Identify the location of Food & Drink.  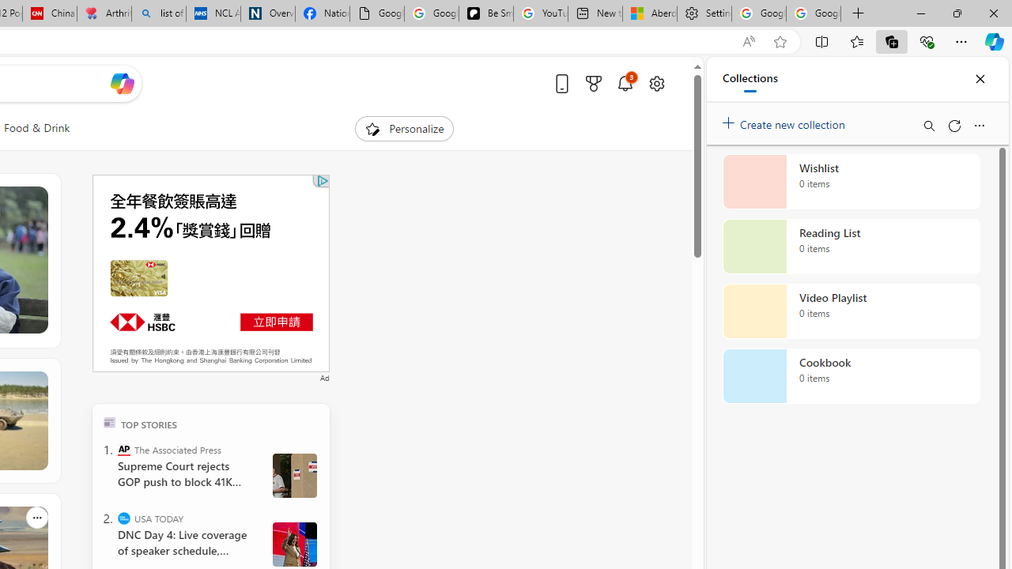
(37, 128).